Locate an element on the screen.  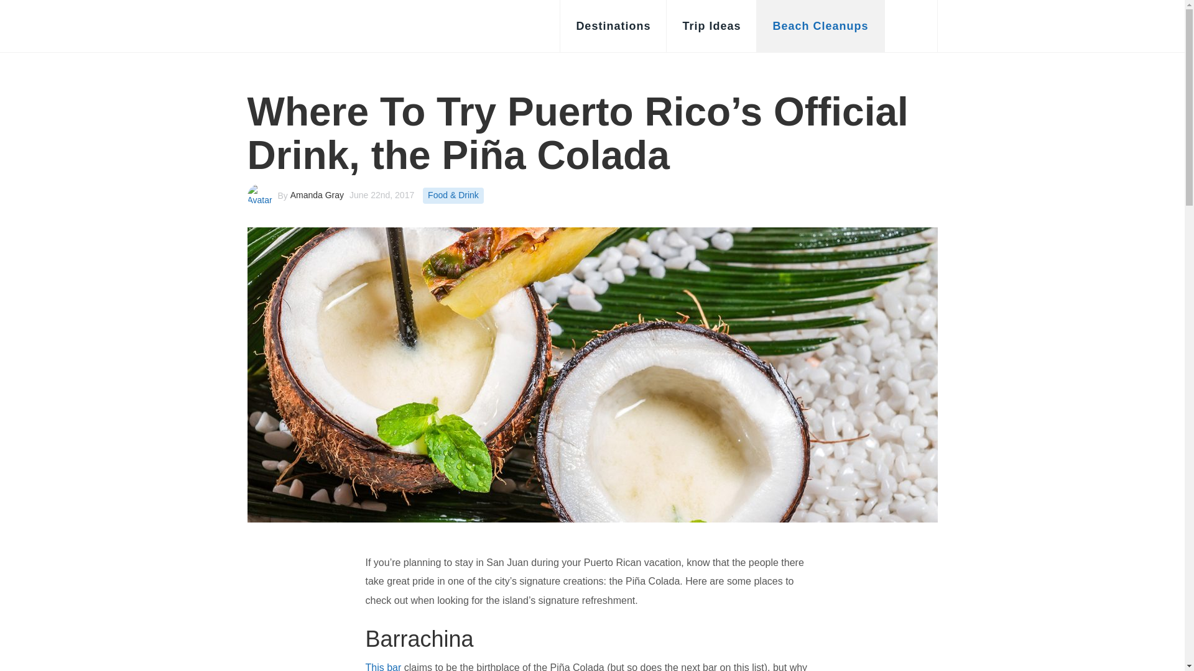
Destinations is located at coordinates (613, 26).